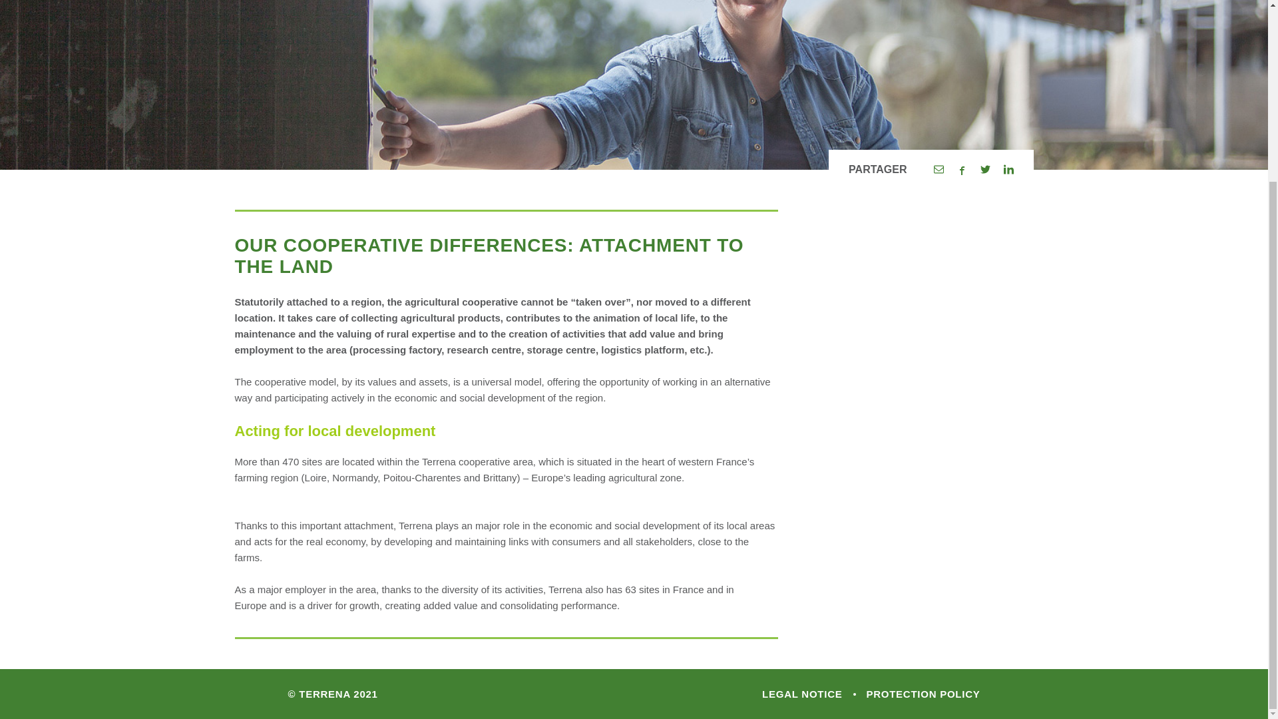 The height and width of the screenshot is (719, 1278). Describe the element at coordinates (1008, 169) in the screenshot. I see `Share on Linkedin` at that location.